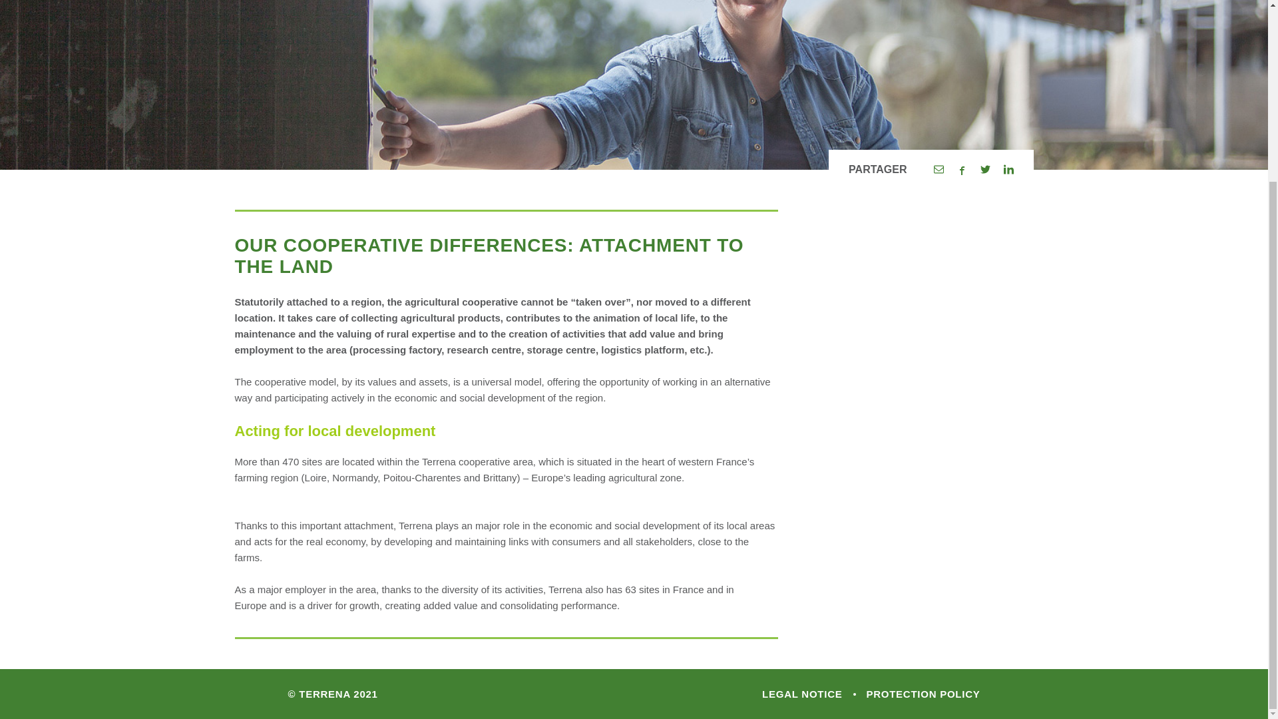 The height and width of the screenshot is (719, 1278). Describe the element at coordinates (1008, 169) in the screenshot. I see `Share on Linkedin` at that location.